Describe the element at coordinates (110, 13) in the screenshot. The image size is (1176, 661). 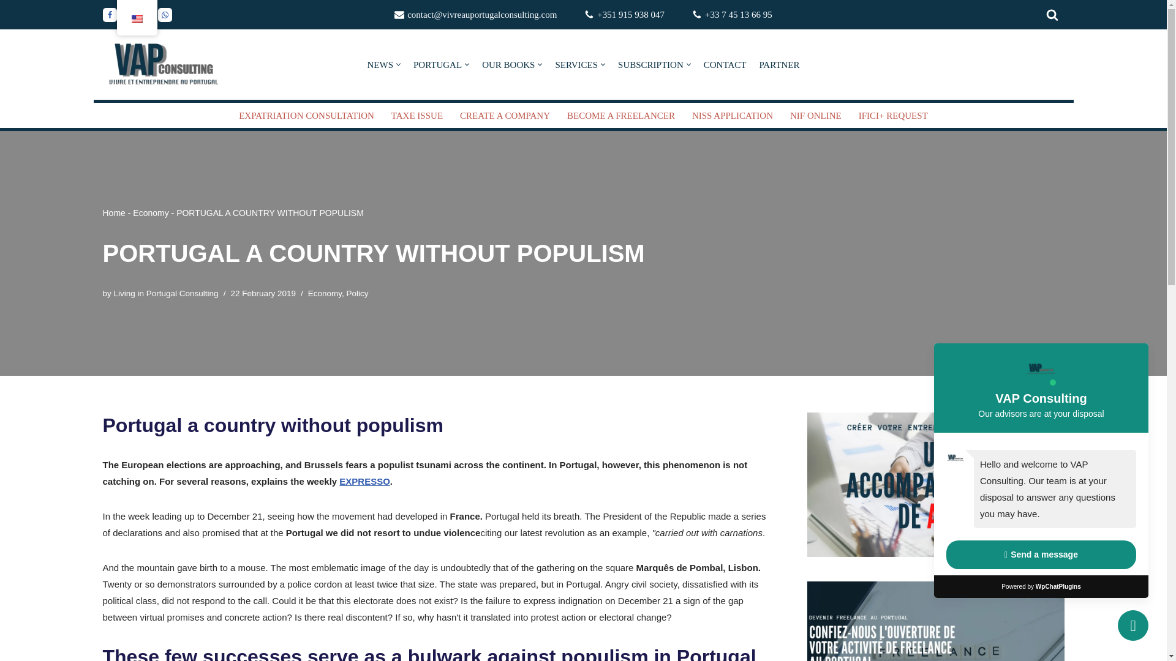
I see `Facebook` at that location.